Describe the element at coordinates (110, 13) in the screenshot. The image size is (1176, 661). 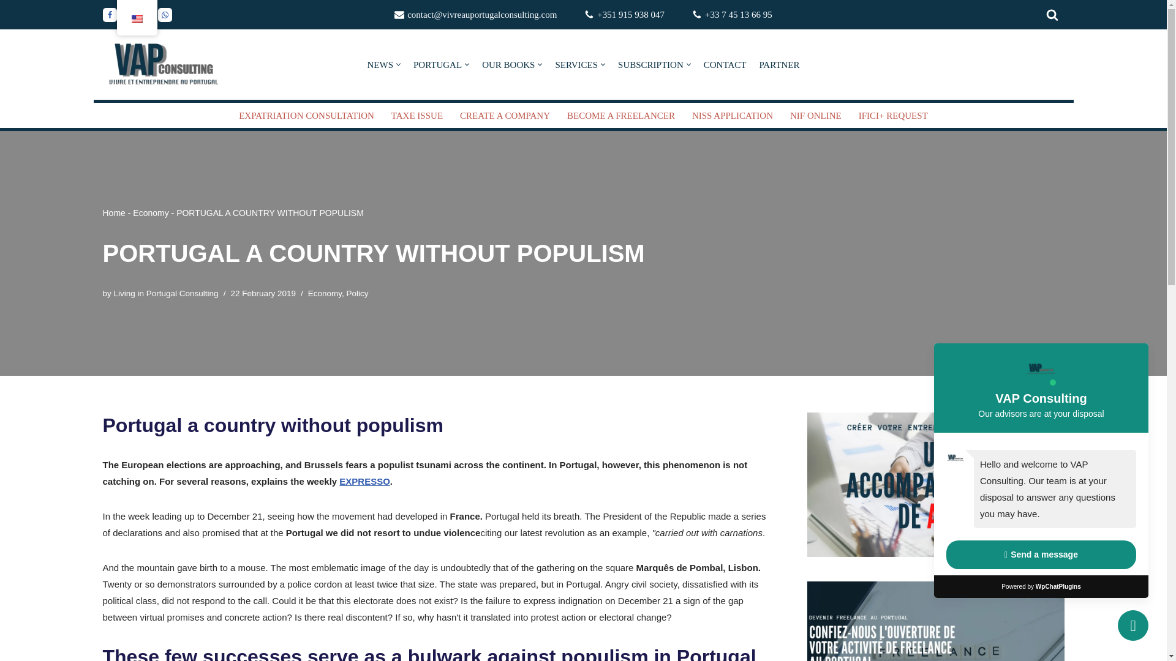
I see `Facebook` at that location.